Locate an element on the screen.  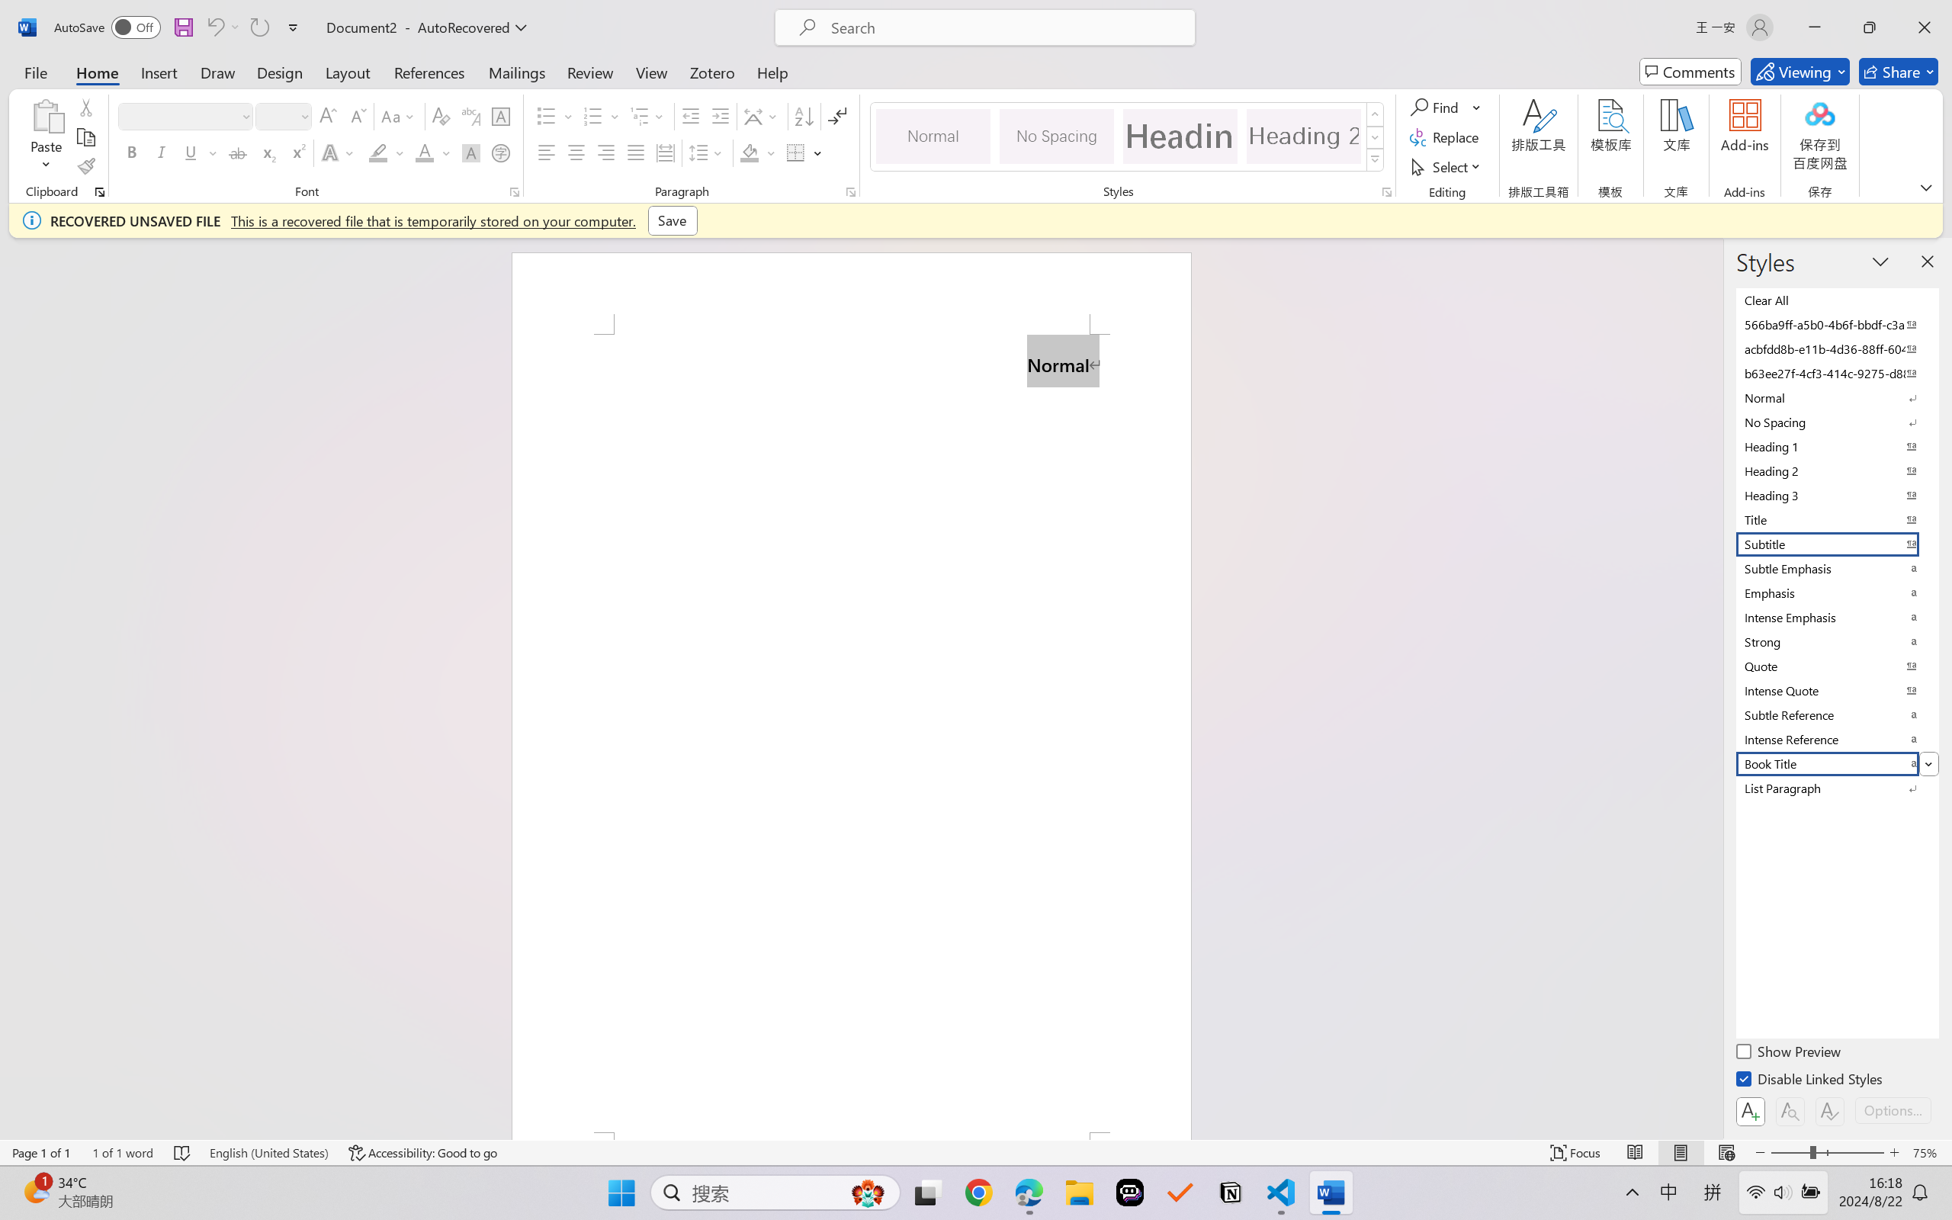
Quote is located at coordinates (1836, 666).